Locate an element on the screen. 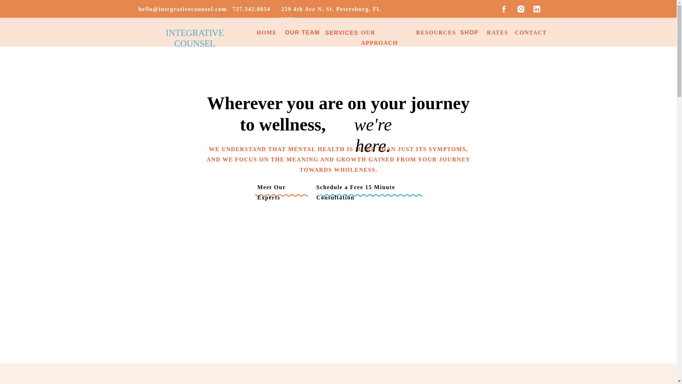 This screenshot has height=384, width=682. CONTACT is located at coordinates (529, 32).